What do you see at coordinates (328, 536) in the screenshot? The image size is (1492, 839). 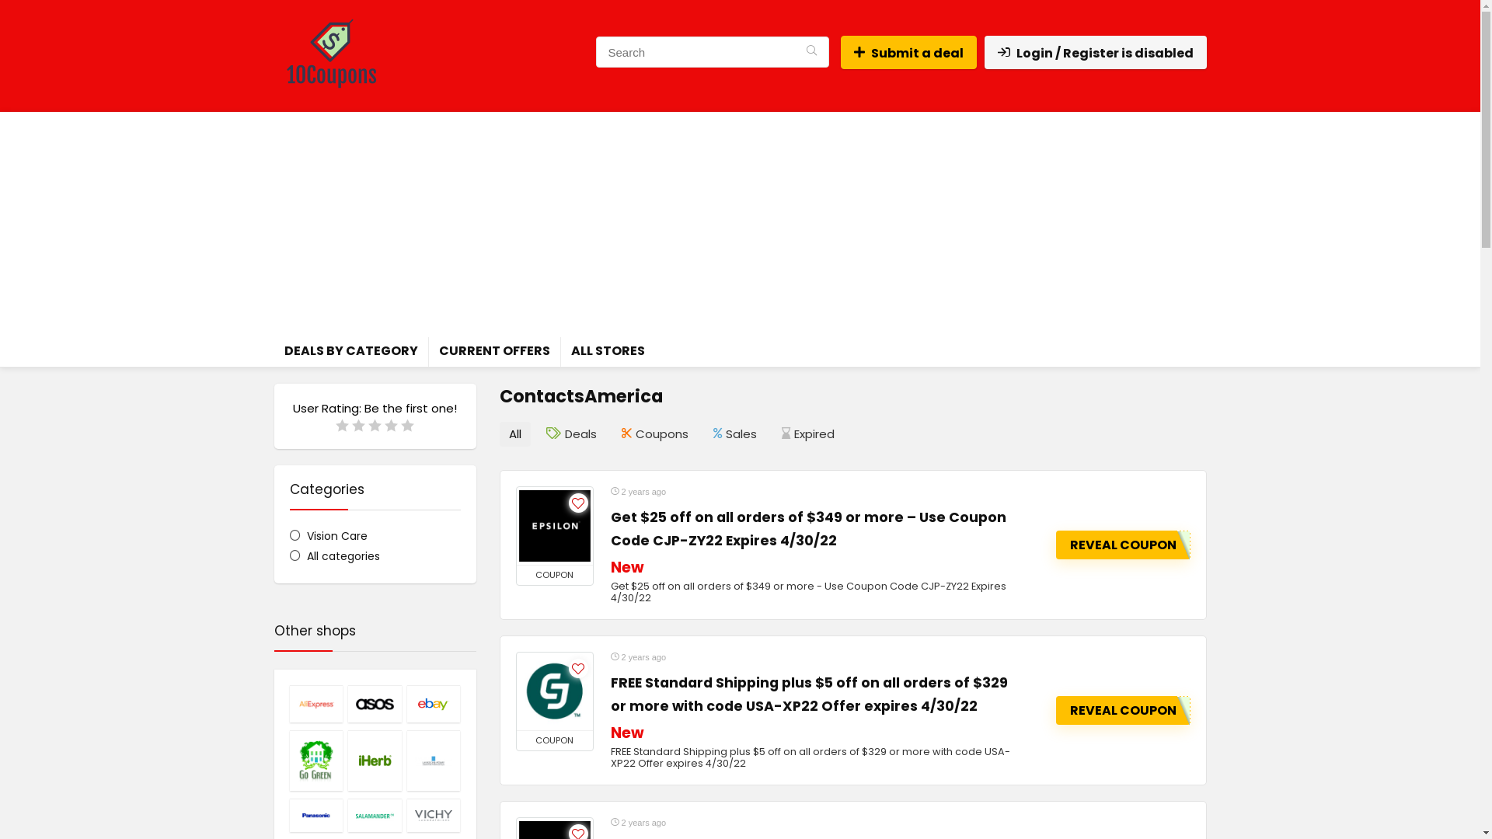 I see `Vision Care` at bounding box center [328, 536].